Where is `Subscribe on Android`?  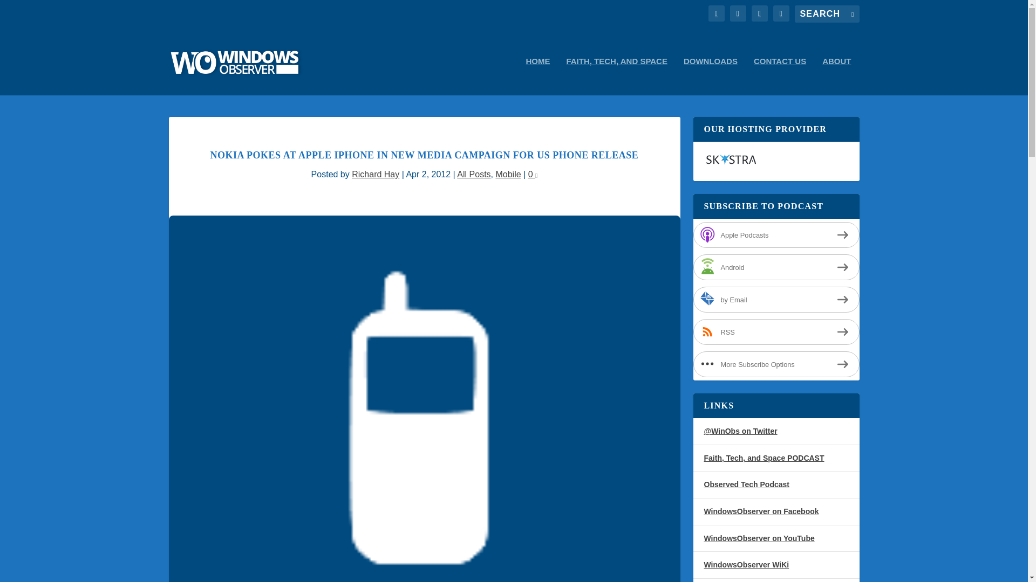 Subscribe on Android is located at coordinates (776, 267).